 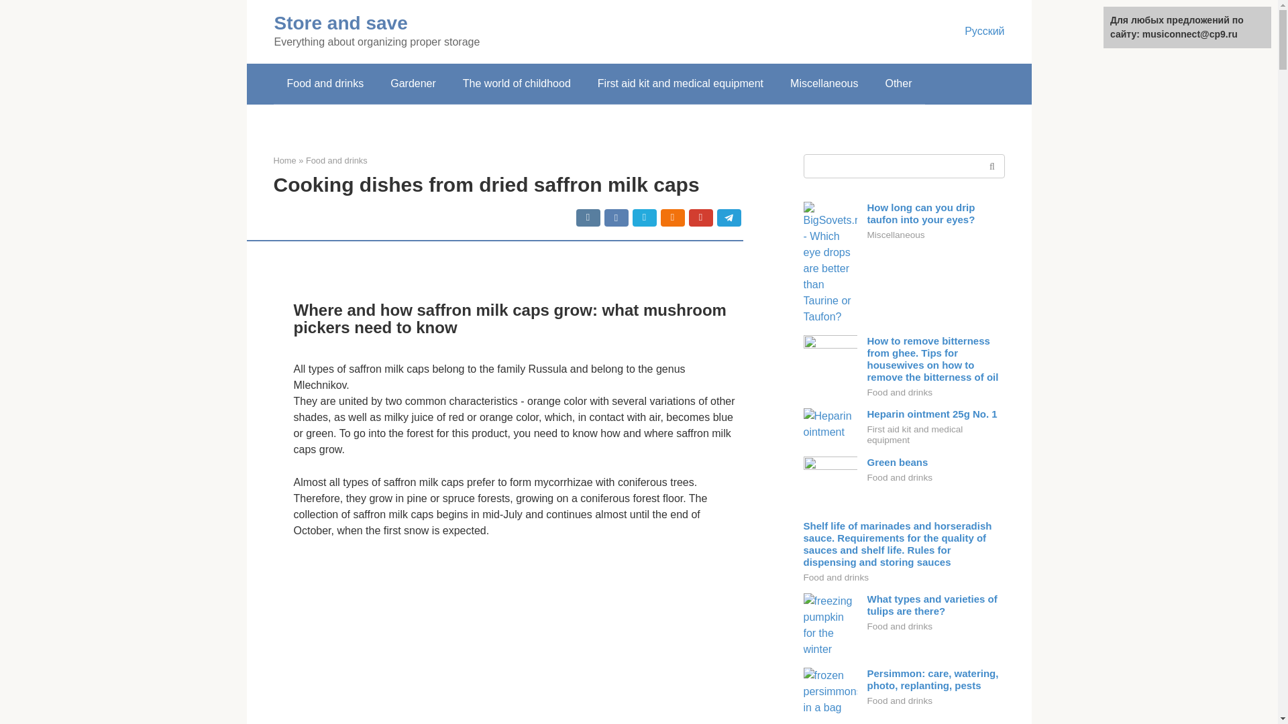 What do you see at coordinates (898, 84) in the screenshot?
I see `Other` at bounding box center [898, 84].